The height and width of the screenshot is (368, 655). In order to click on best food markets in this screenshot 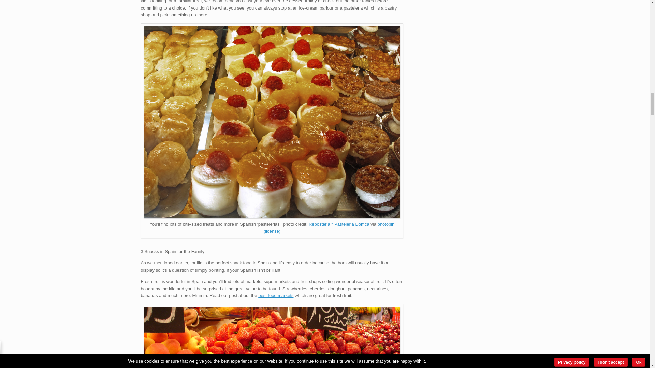, I will do `click(276, 295)`.